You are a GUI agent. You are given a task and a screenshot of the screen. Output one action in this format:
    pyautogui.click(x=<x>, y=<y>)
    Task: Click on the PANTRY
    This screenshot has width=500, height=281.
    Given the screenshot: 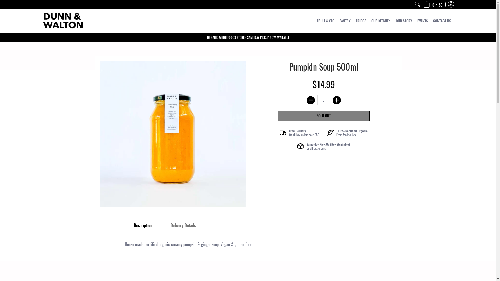 What is the action you would take?
    pyautogui.click(x=345, y=21)
    